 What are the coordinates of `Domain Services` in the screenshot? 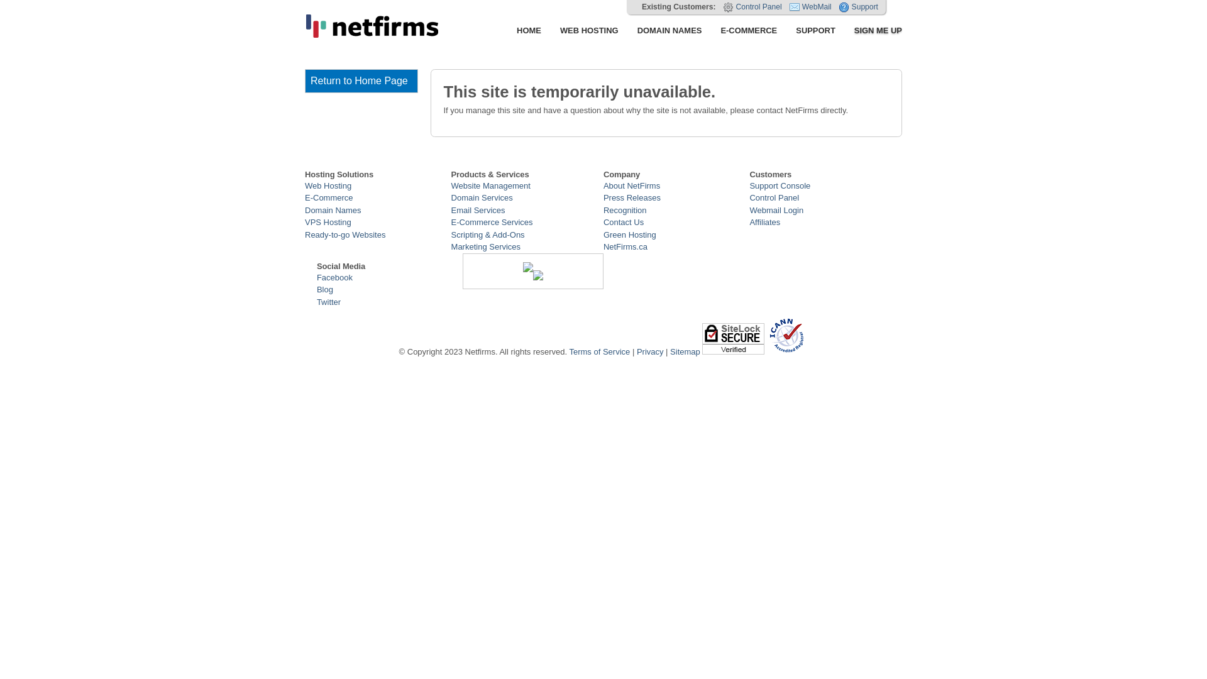 It's located at (482, 197).